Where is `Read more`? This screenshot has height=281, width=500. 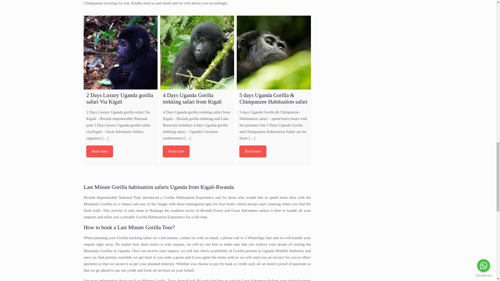 Read more is located at coordinates (253, 151).